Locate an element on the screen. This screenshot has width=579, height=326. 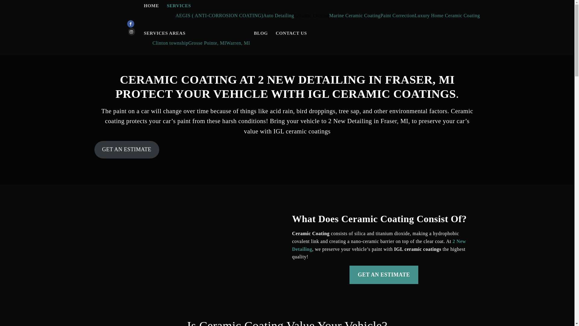
Marine Ceramic Coating is located at coordinates (355, 16).